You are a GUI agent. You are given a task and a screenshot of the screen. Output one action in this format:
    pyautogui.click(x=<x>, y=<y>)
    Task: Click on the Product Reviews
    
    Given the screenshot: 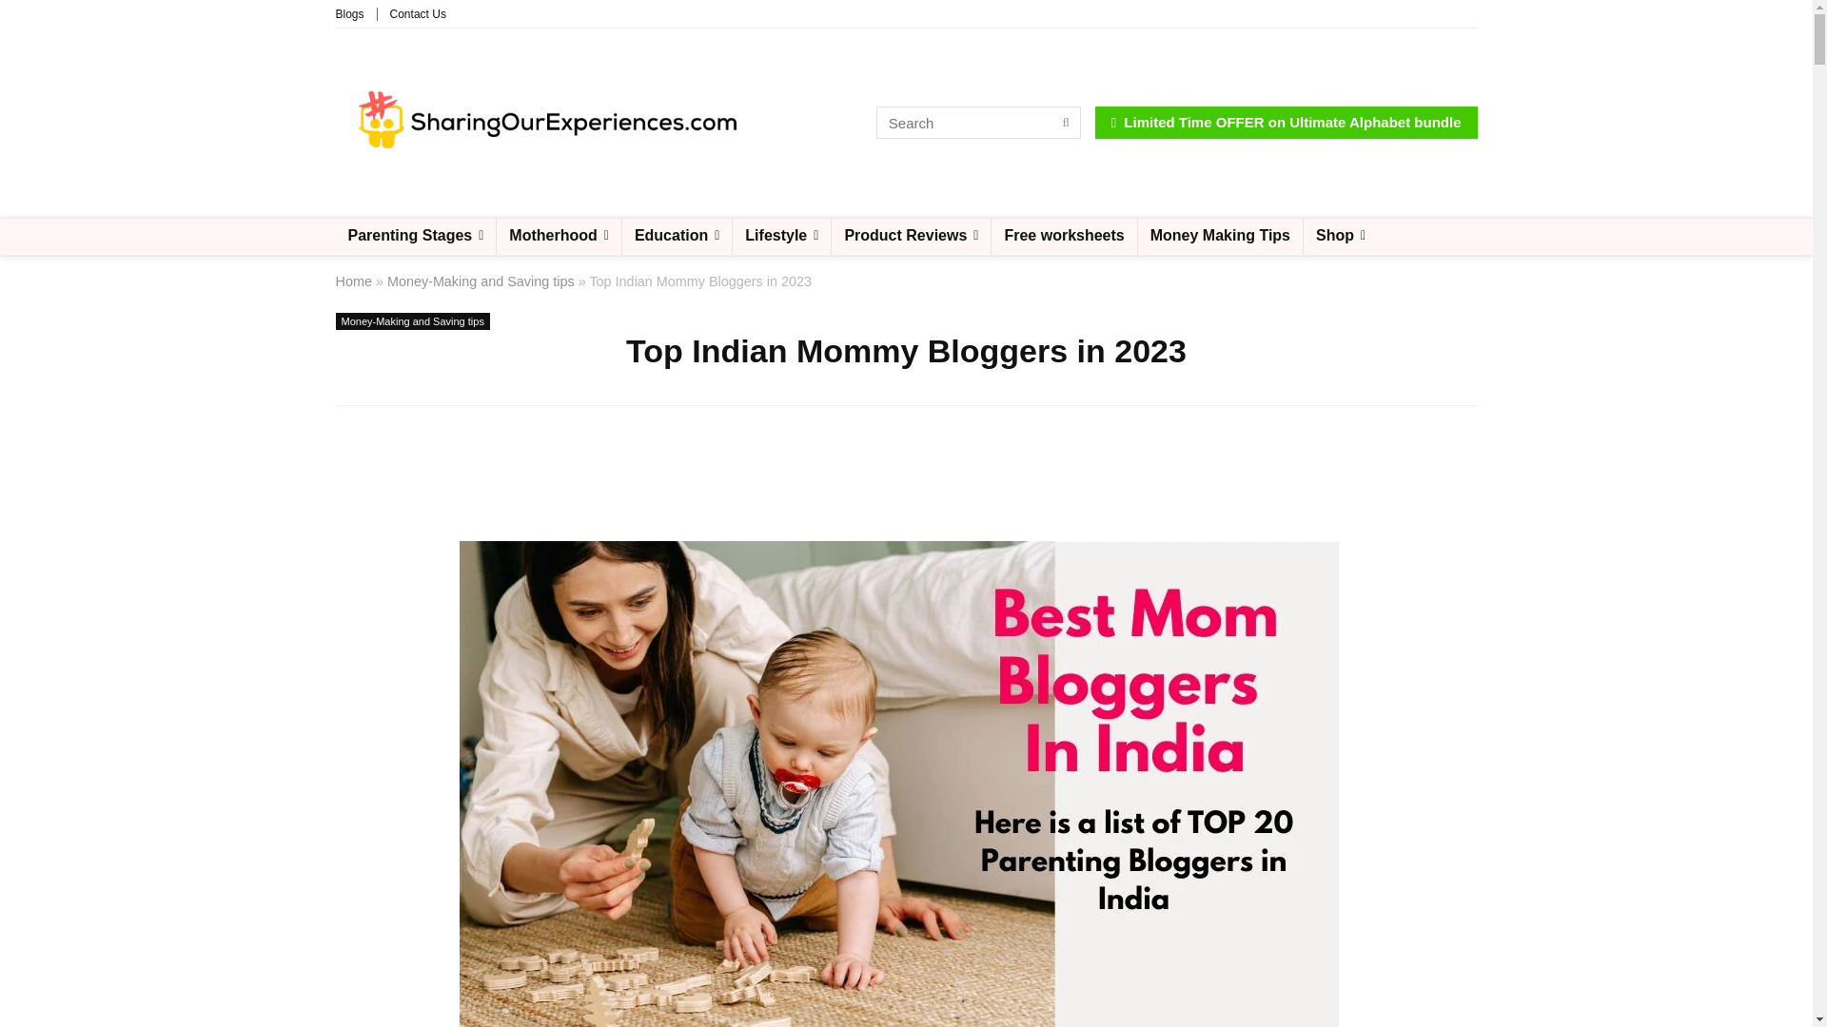 What is the action you would take?
    pyautogui.click(x=910, y=236)
    